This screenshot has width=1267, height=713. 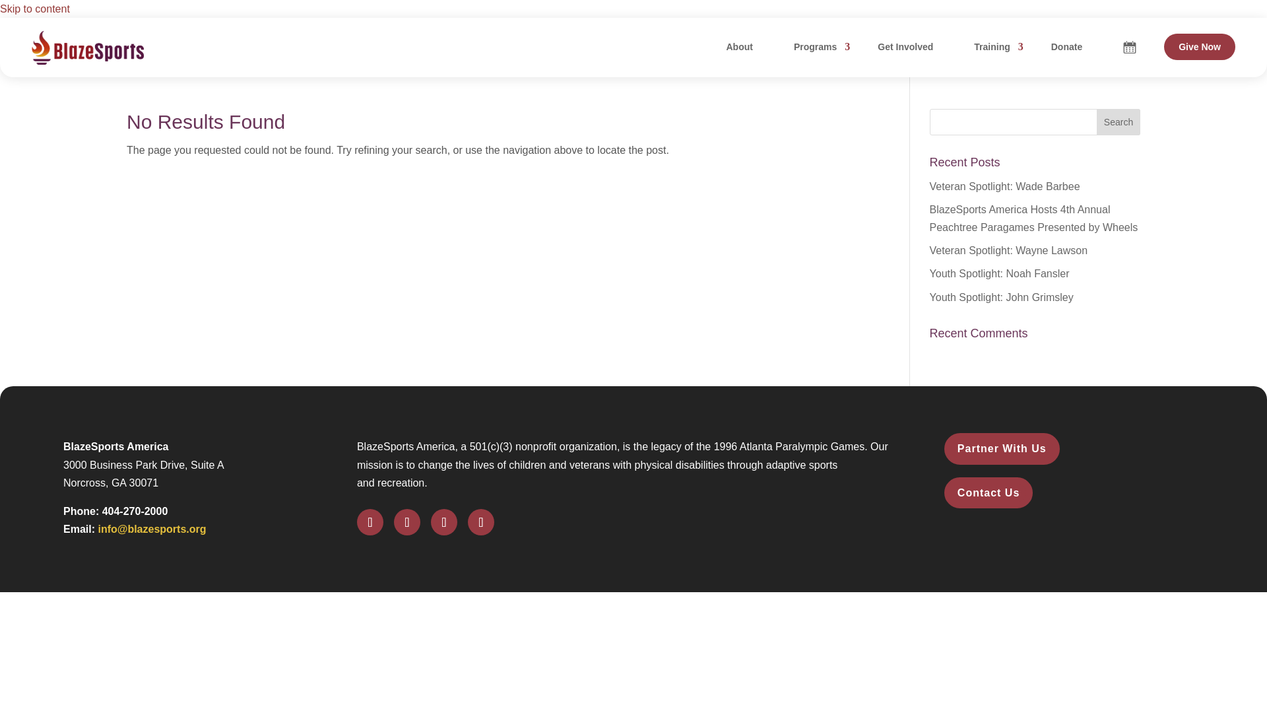 I want to click on Training, so click(x=991, y=46).